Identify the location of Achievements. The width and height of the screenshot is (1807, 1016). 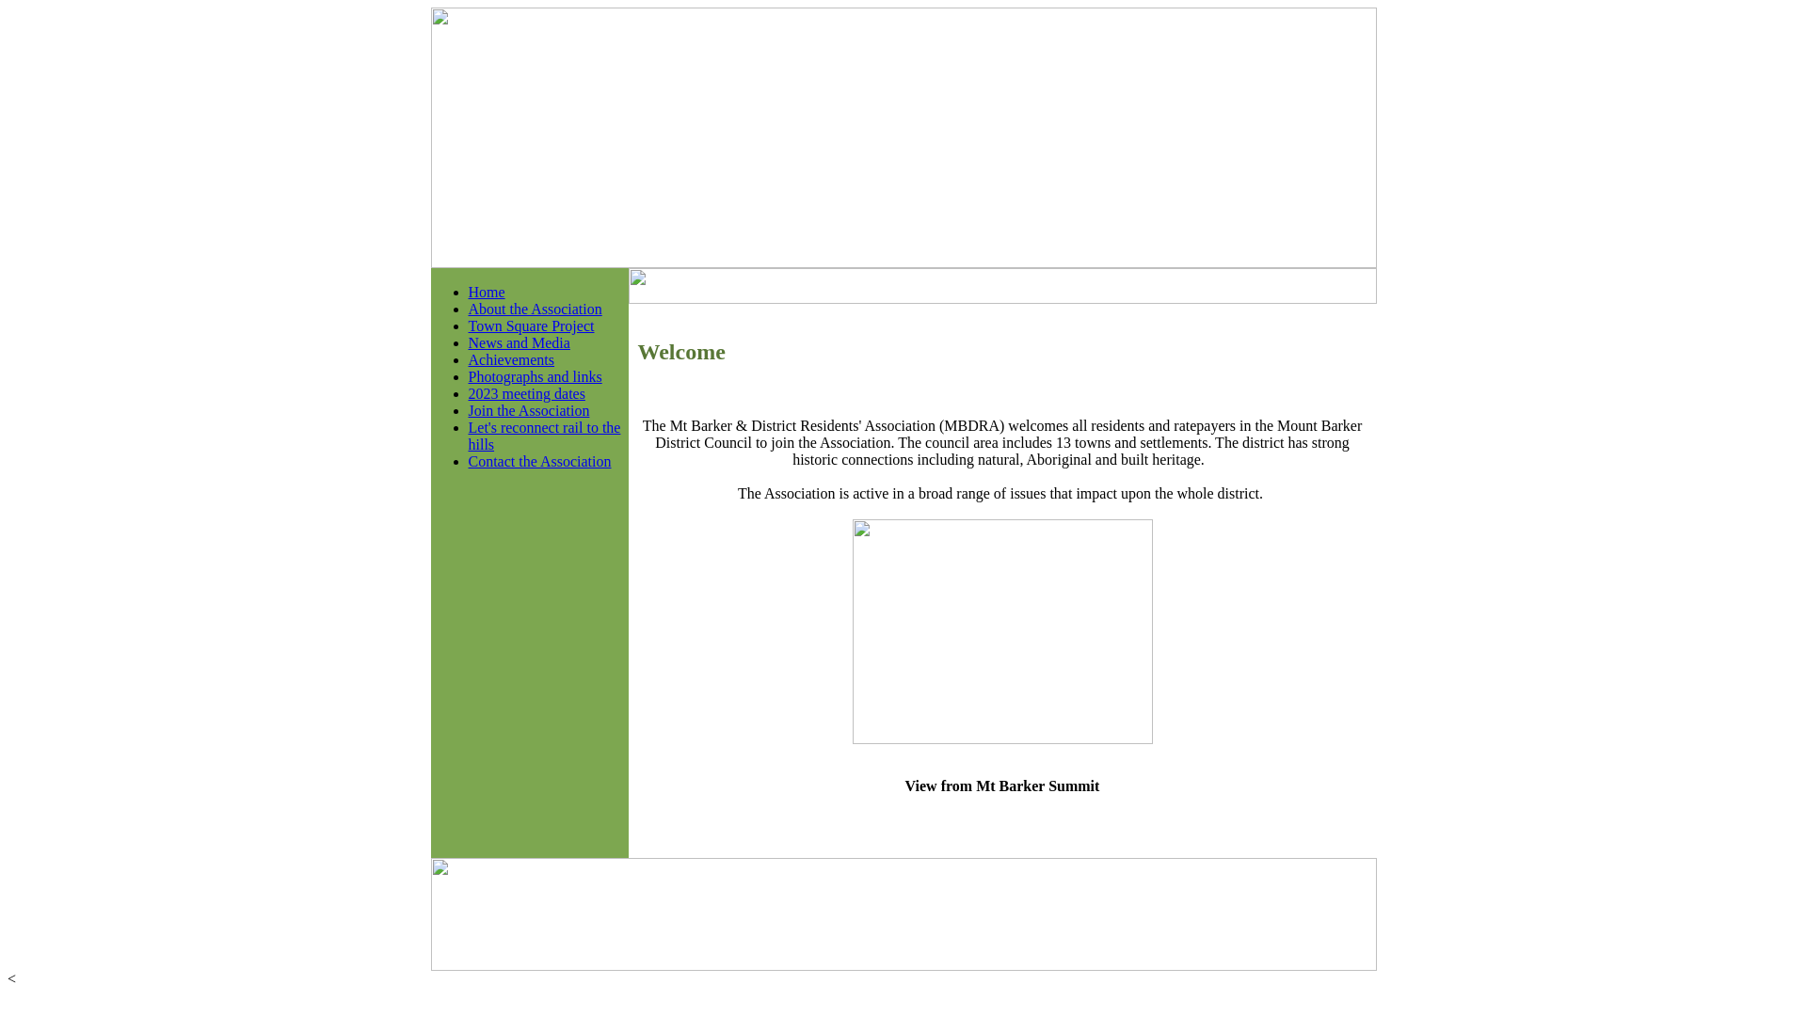
(512, 359).